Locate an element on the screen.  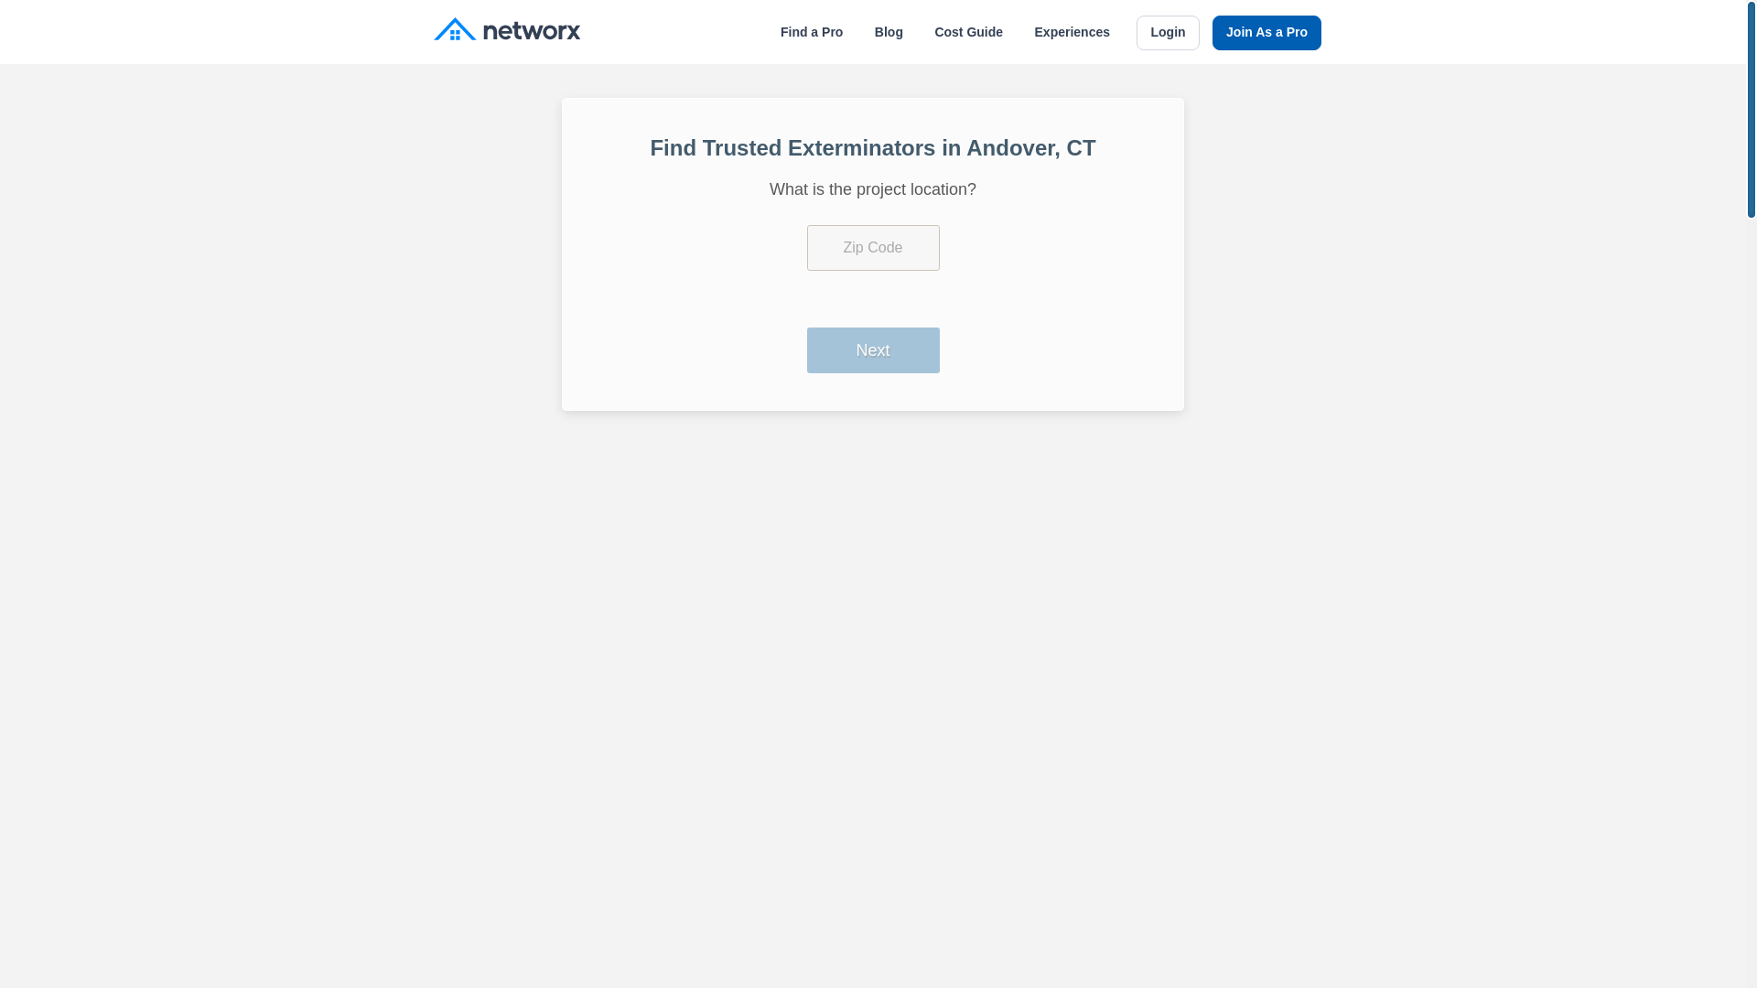
Join As a Pro is located at coordinates (1267, 33).